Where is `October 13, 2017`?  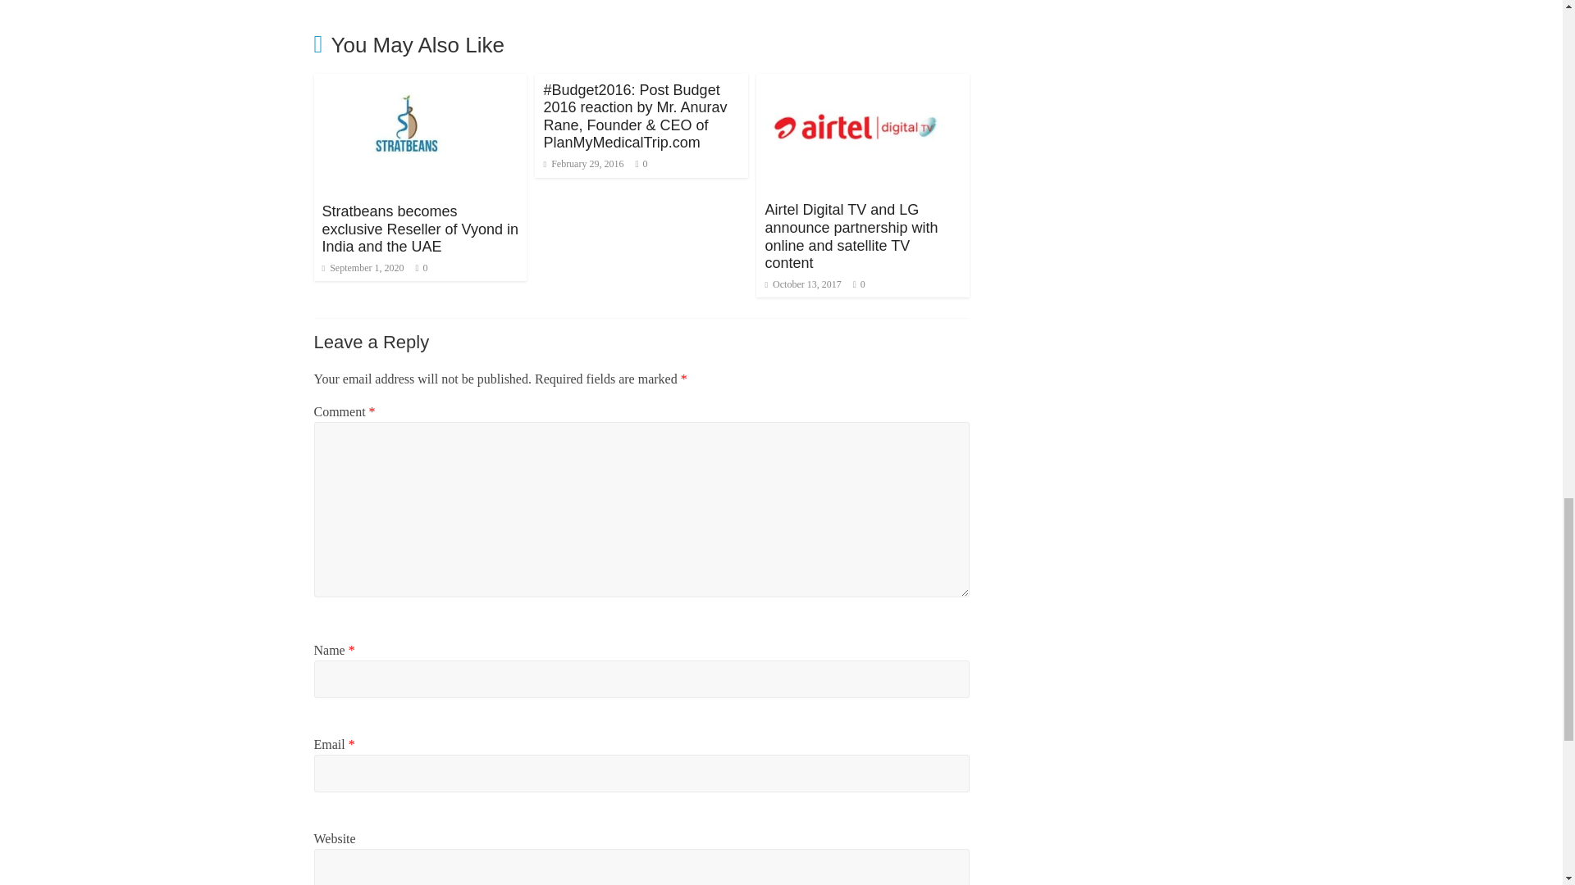
October 13, 2017 is located at coordinates (802, 284).